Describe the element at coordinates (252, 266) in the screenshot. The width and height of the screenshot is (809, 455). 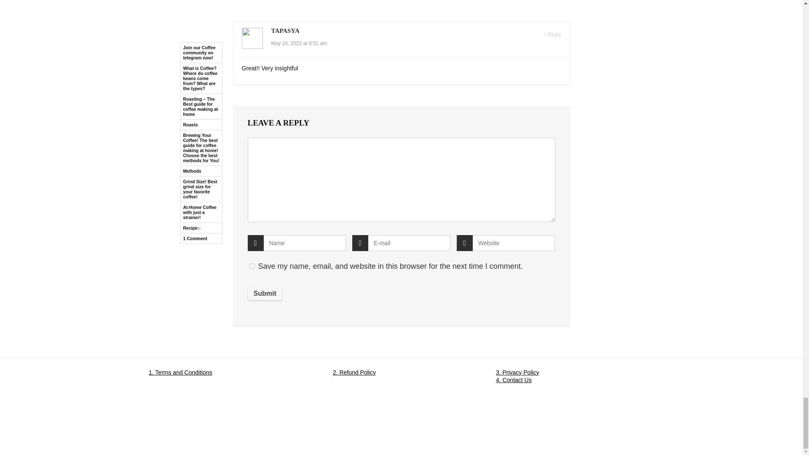
I see `yes` at that location.